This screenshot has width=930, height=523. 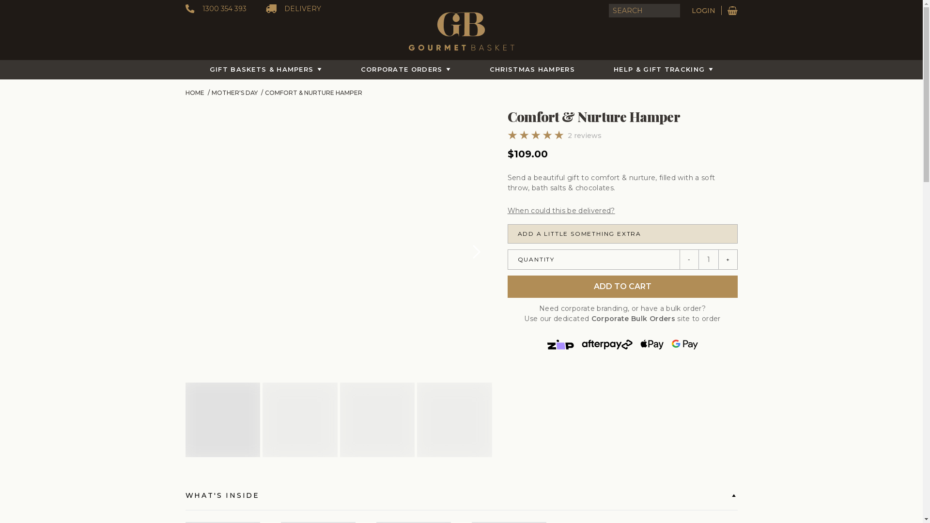 I want to click on DELIVERY, so click(x=293, y=9).